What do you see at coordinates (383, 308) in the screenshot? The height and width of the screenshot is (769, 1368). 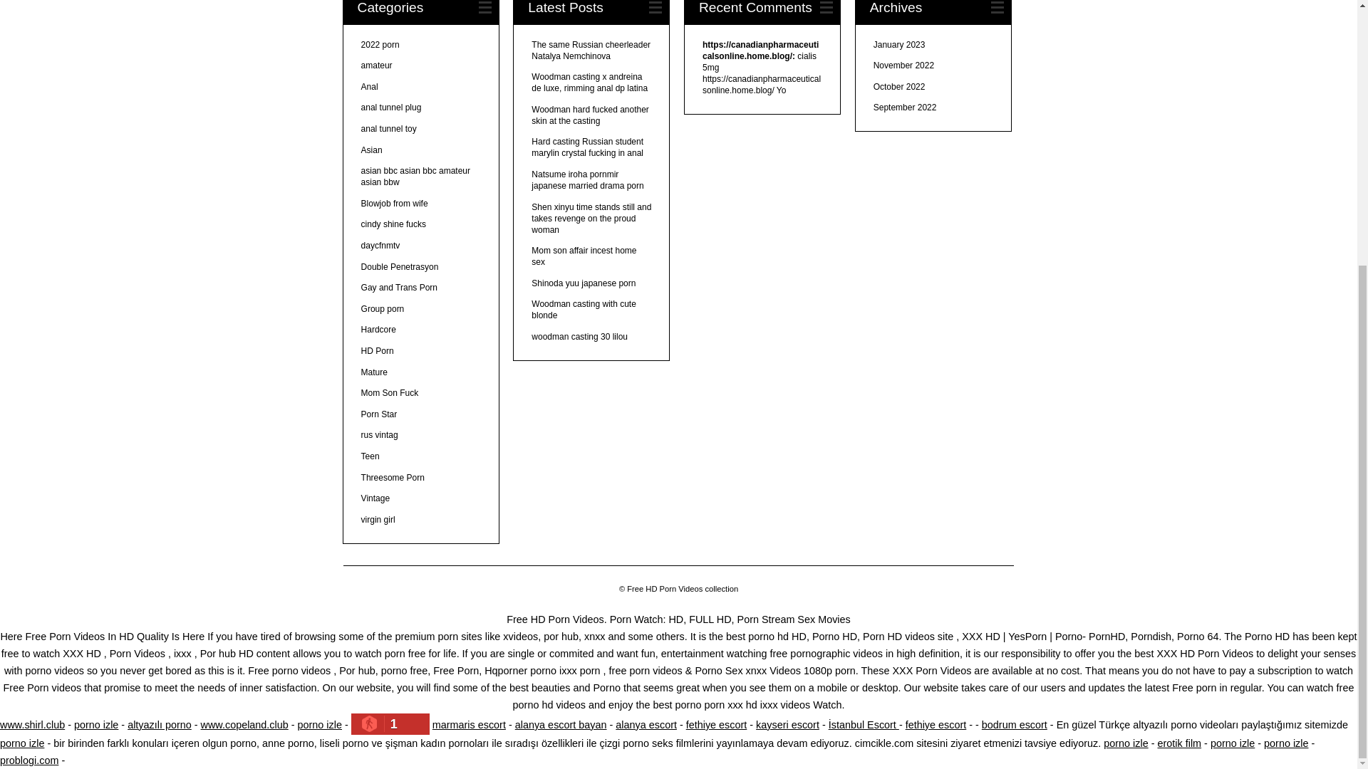 I see `free Group porn video` at bounding box center [383, 308].